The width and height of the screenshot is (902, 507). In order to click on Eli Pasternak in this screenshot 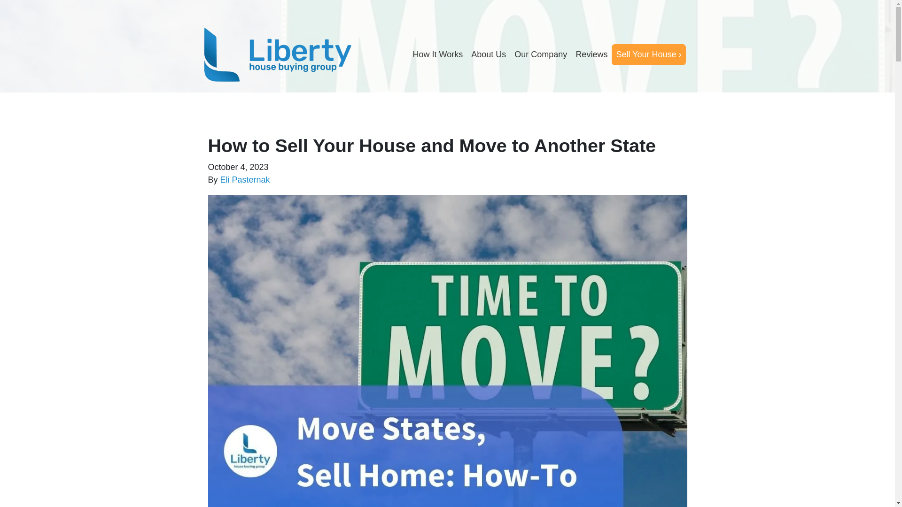, I will do `click(245, 179)`.